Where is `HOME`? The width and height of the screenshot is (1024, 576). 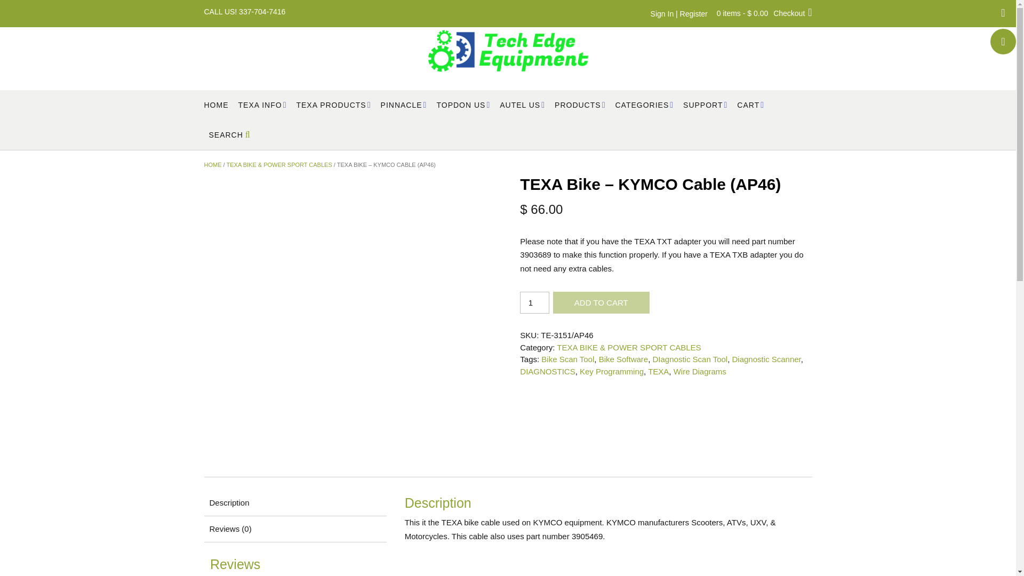 HOME is located at coordinates (216, 105).